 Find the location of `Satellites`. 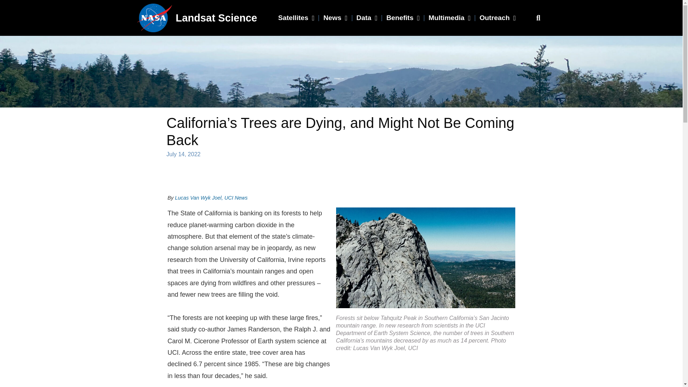

Satellites is located at coordinates (296, 18).